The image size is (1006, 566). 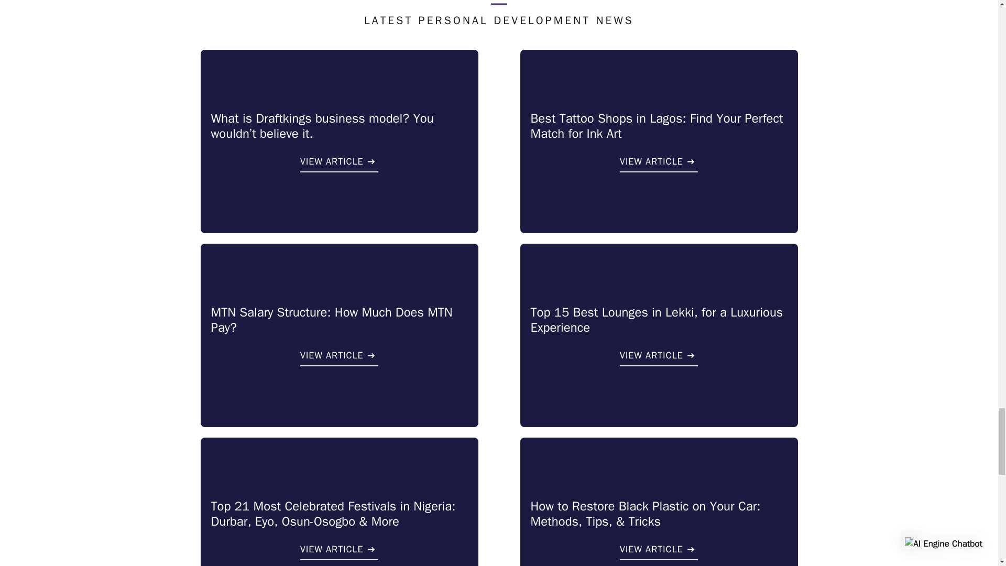 I want to click on VIEW ARTICLE, so click(x=340, y=164).